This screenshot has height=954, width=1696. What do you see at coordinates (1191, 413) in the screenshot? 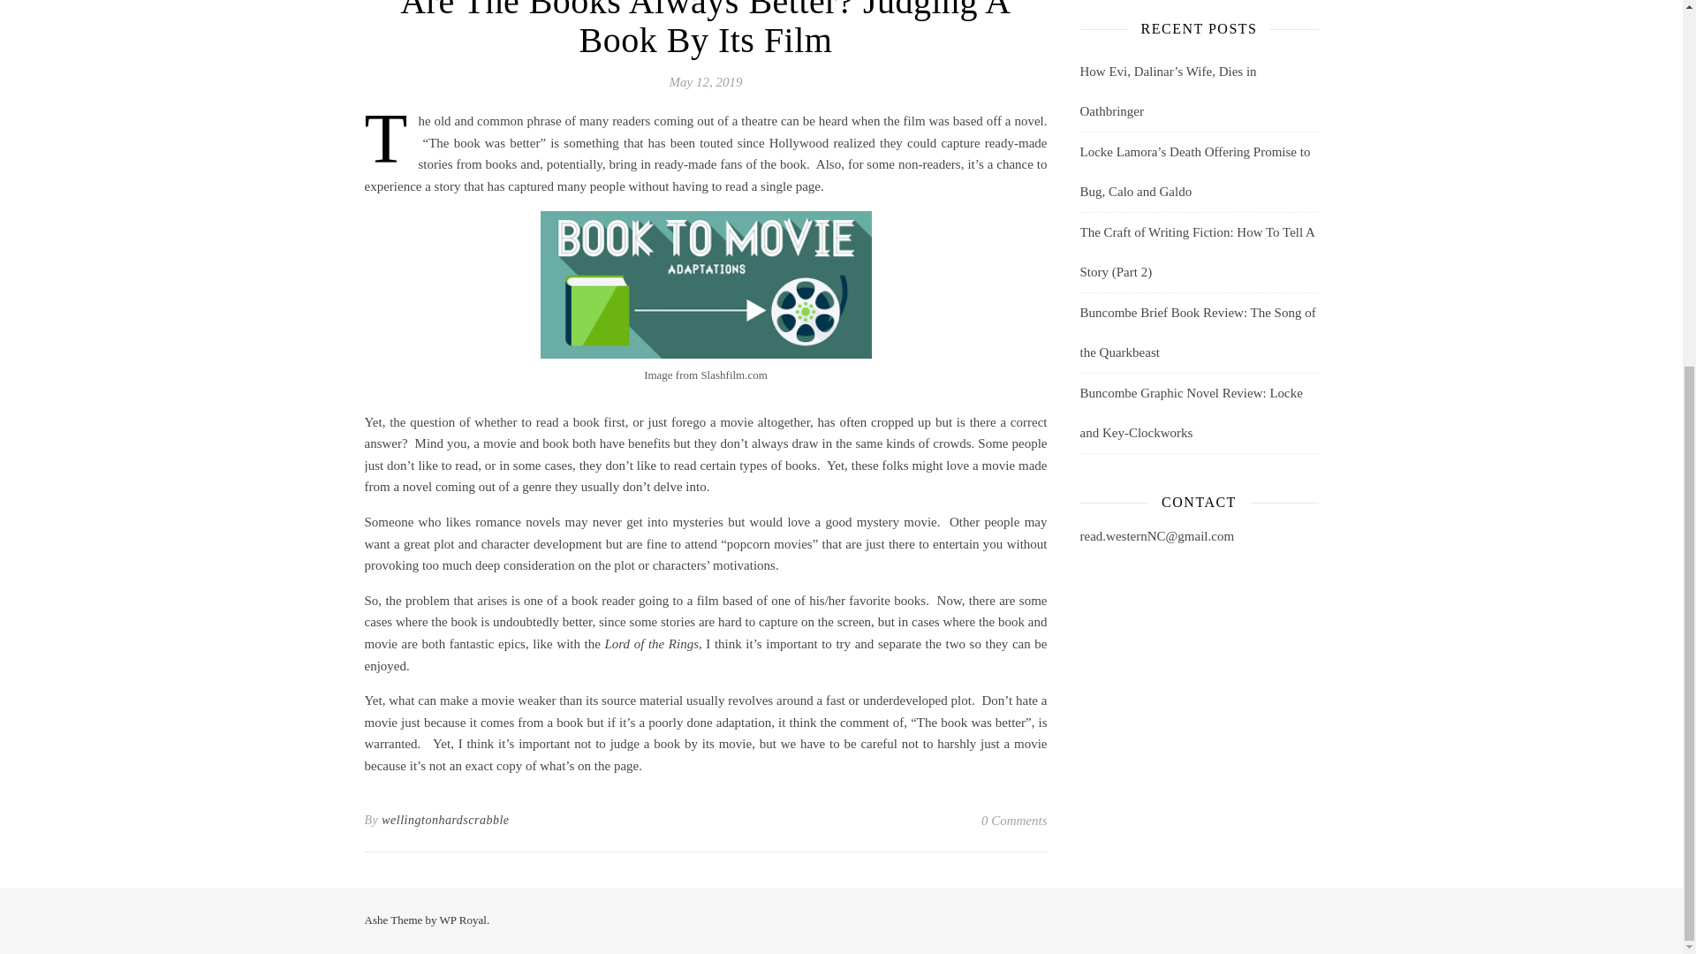
I see `Buncombe Graphic Novel Review: Locke and Key-Clockworks` at bounding box center [1191, 413].